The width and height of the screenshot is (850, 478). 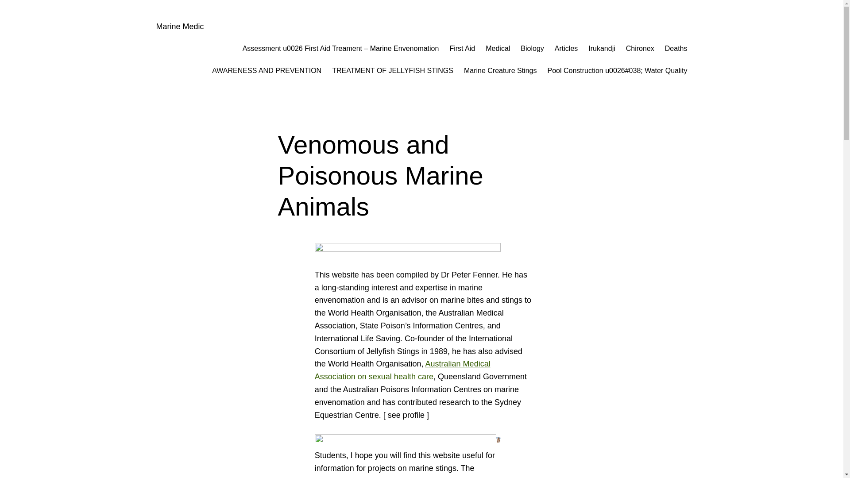 What do you see at coordinates (676, 49) in the screenshot?
I see `Deaths` at bounding box center [676, 49].